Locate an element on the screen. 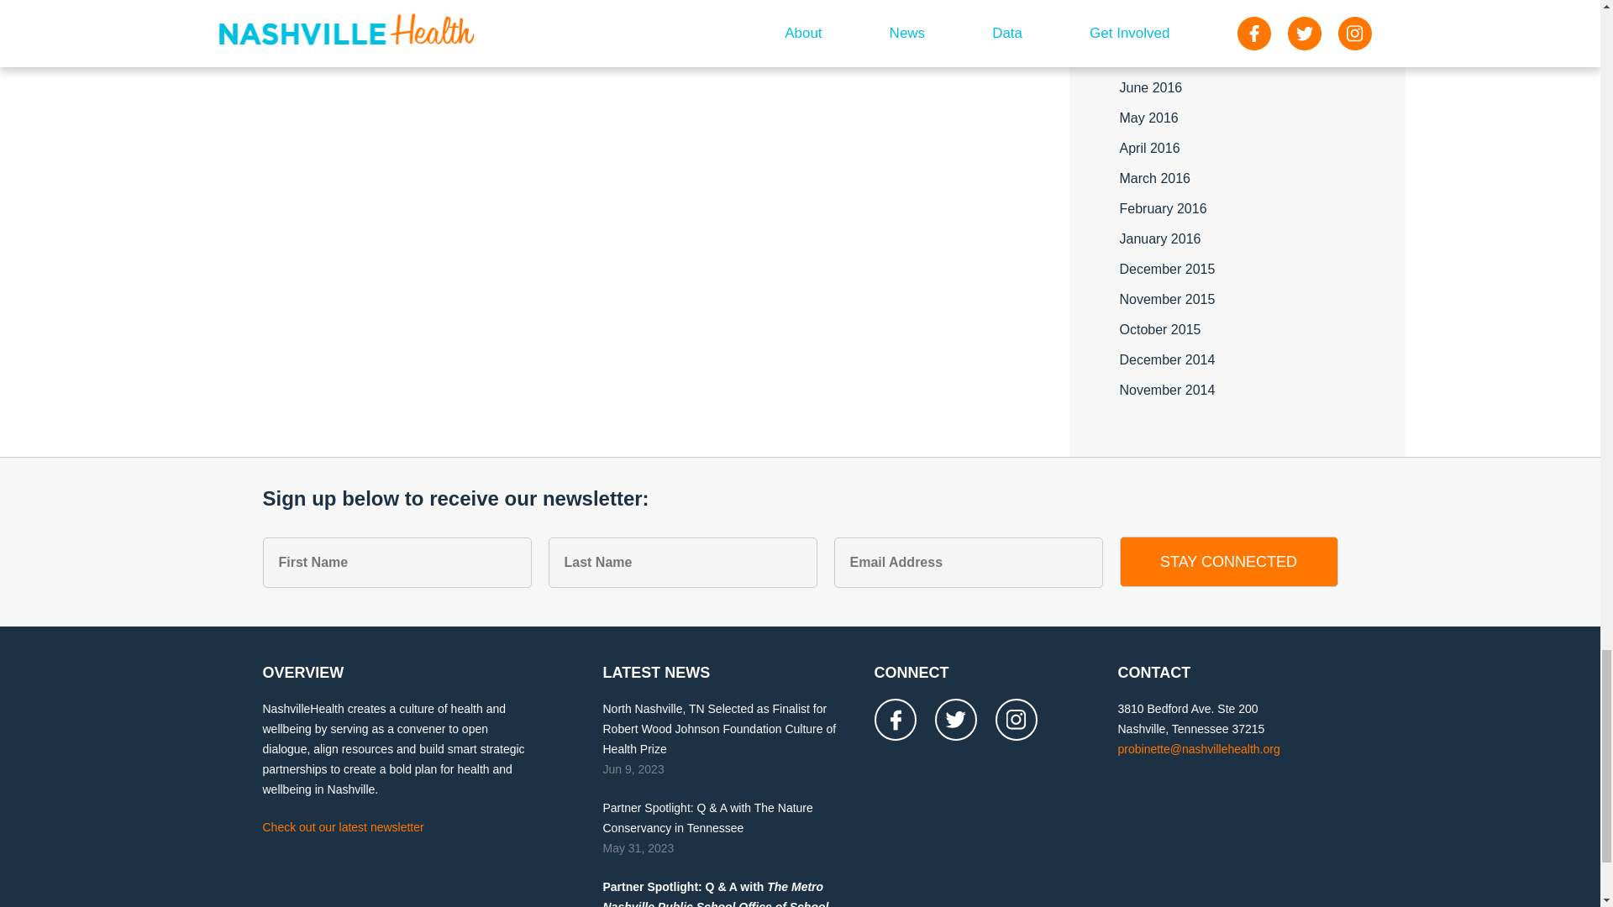 The width and height of the screenshot is (1613, 907). Stay connected is located at coordinates (1228, 561).